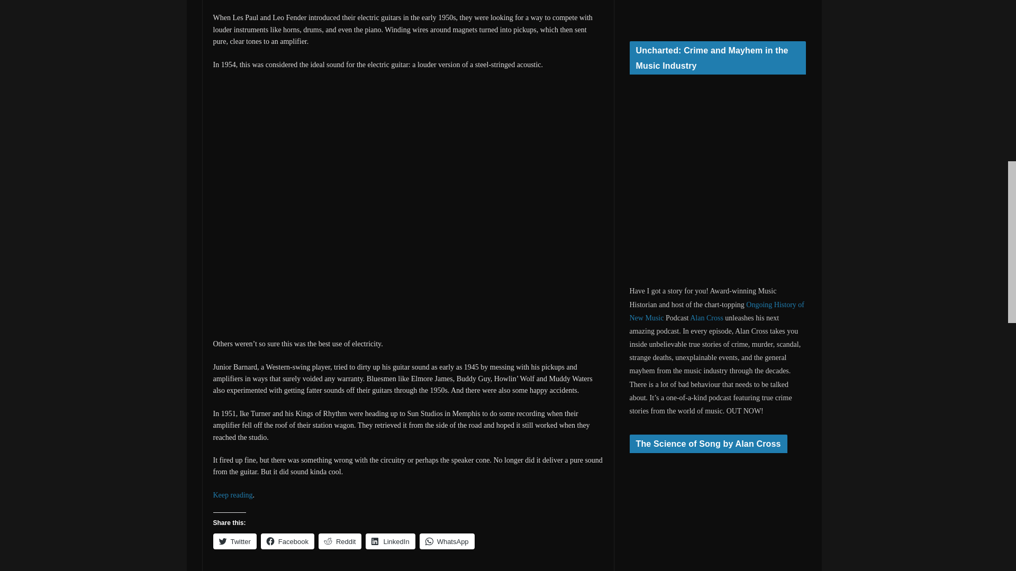 The height and width of the screenshot is (571, 1016). I want to click on Click to share on Facebook, so click(287, 541).